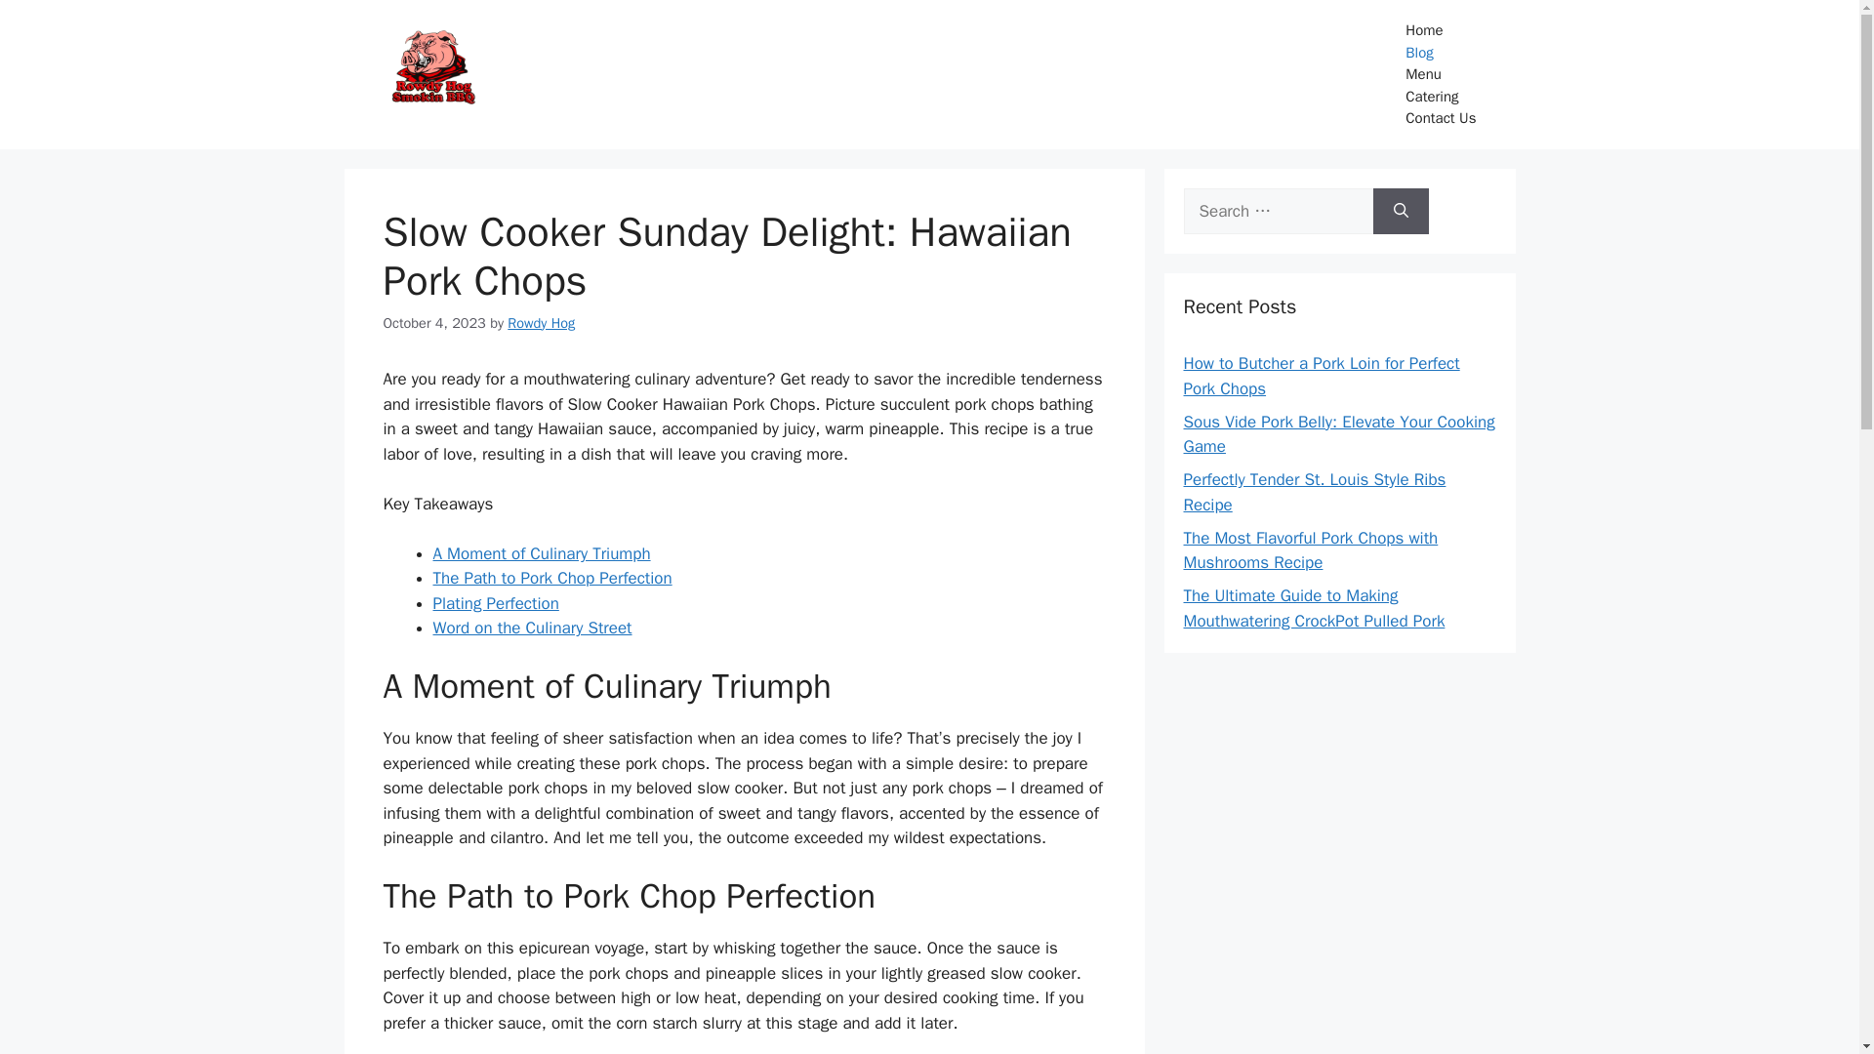 The image size is (1874, 1054). Describe the element at coordinates (1441, 31) in the screenshot. I see `Home` at that location.